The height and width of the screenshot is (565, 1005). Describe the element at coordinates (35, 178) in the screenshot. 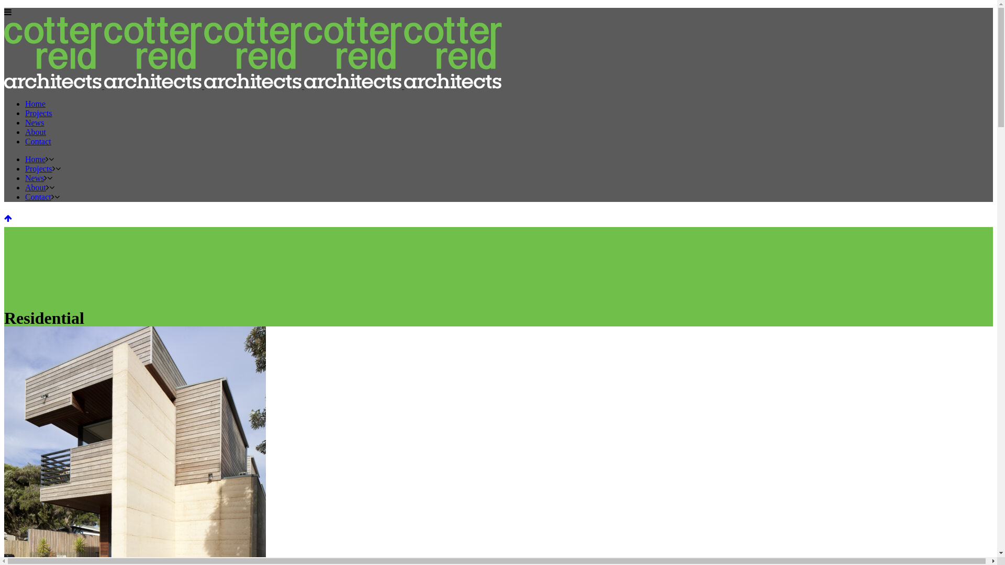

I see `News` at that location.